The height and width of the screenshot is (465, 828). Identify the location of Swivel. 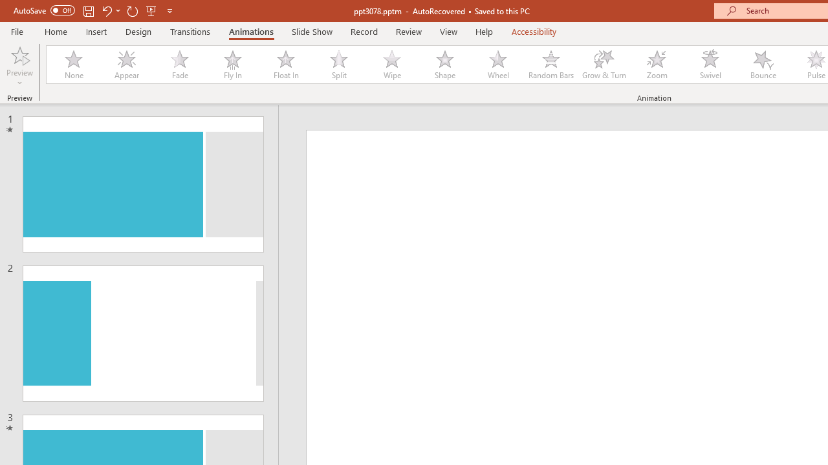
(710, 65).